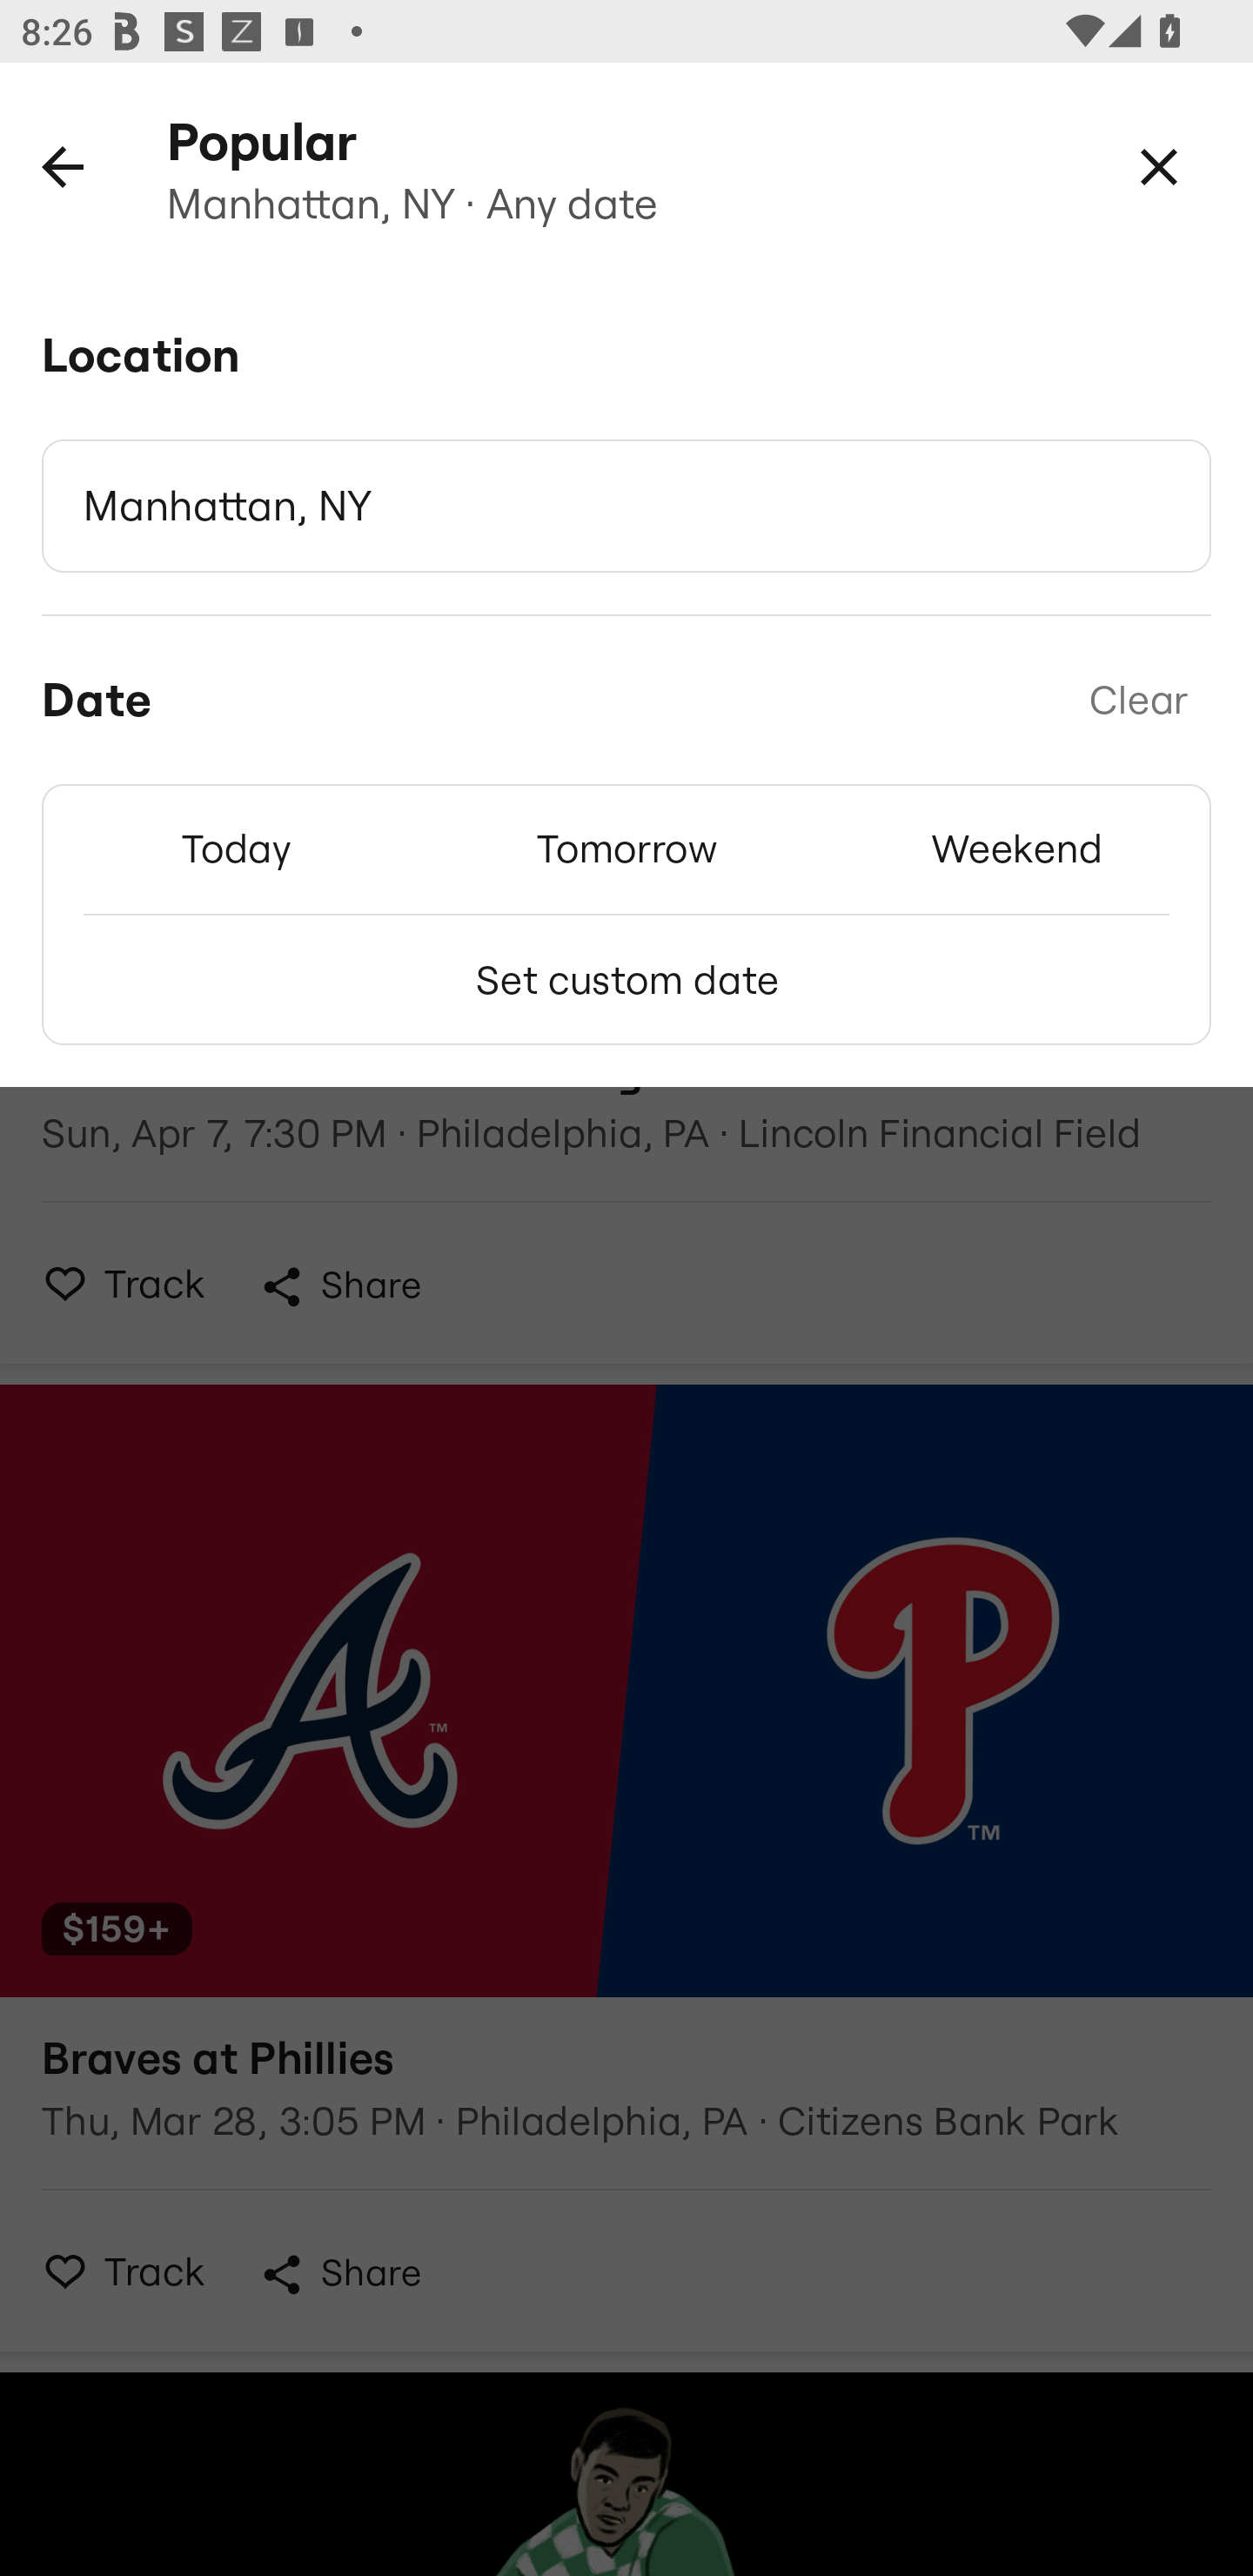 Image resolution: width=1253 pixels, height=2576 pixels. Describe the element at coordinates (1138, 701) in the screenshot. I see `Clear` at that location.